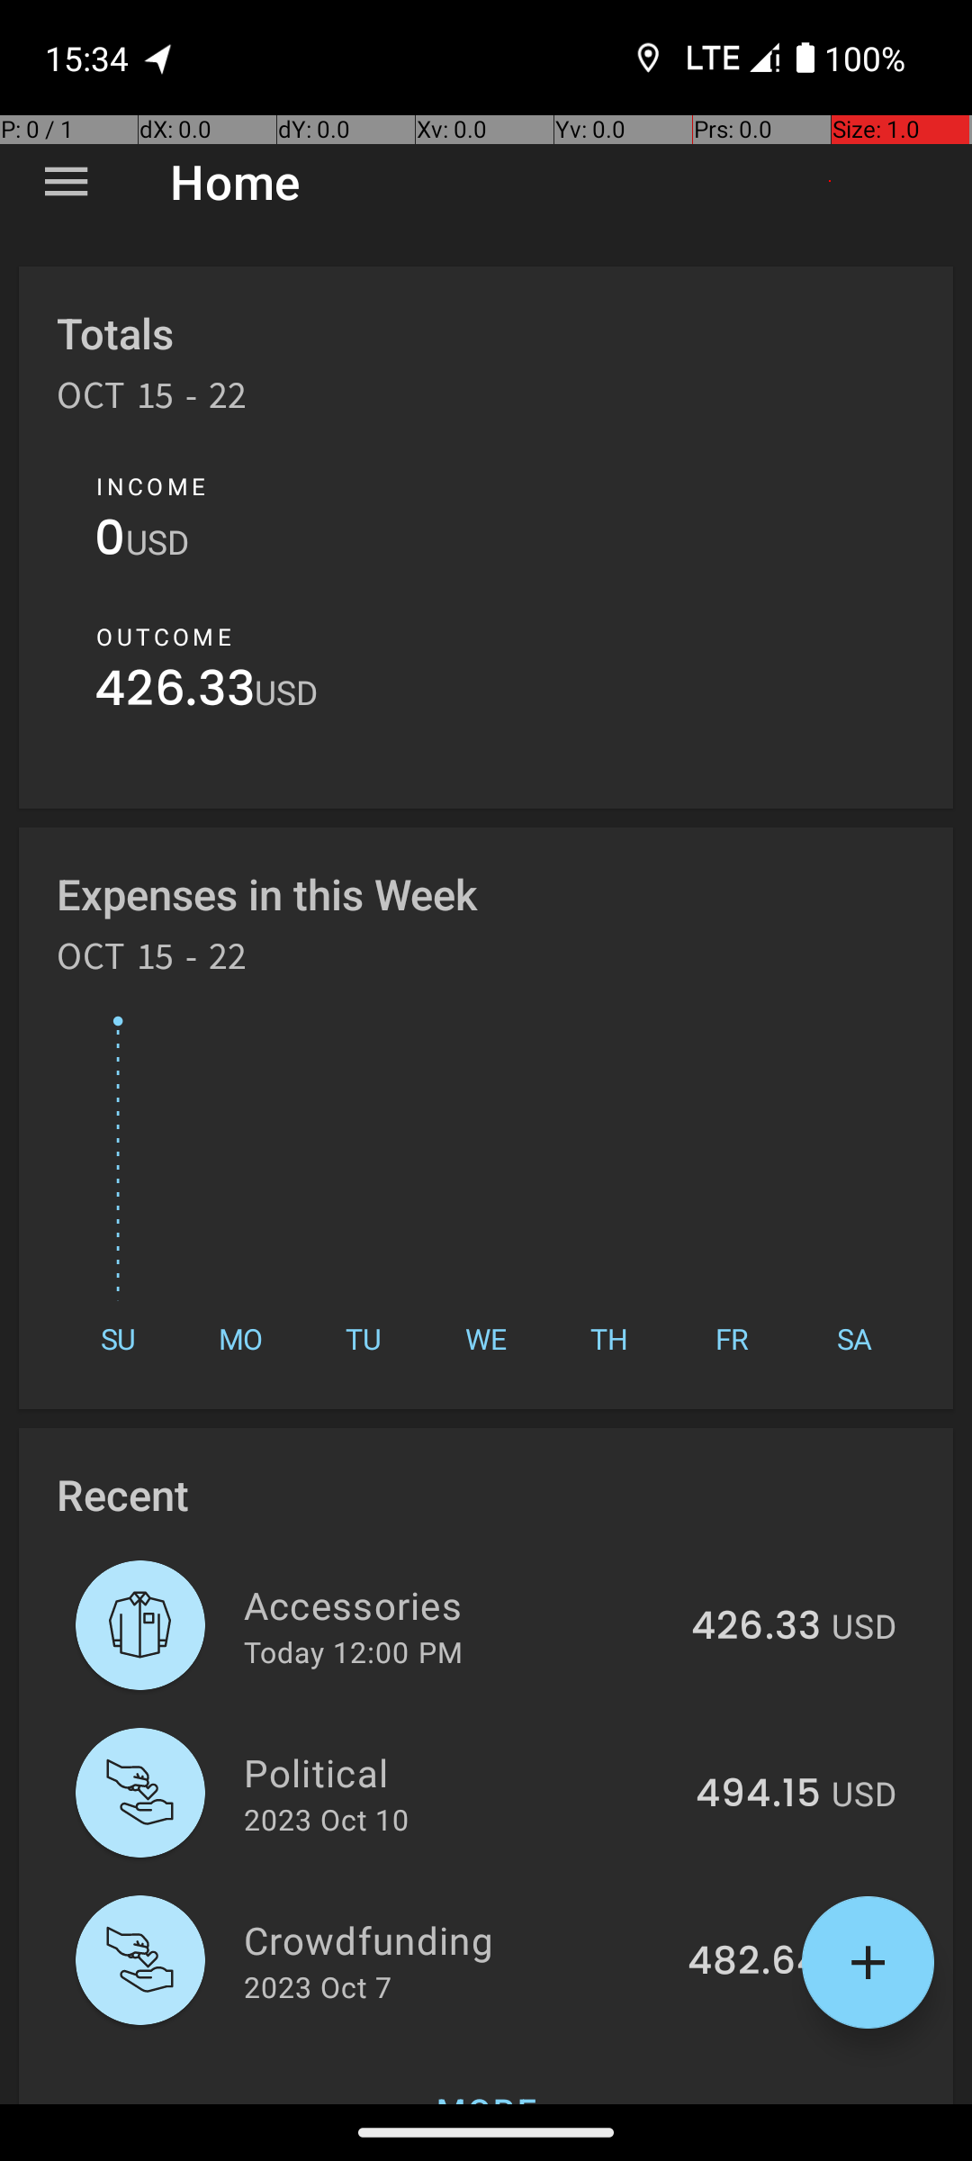  Describe the element at coordinates (459, 1772) in the screenshot. I see `Political` at that location.